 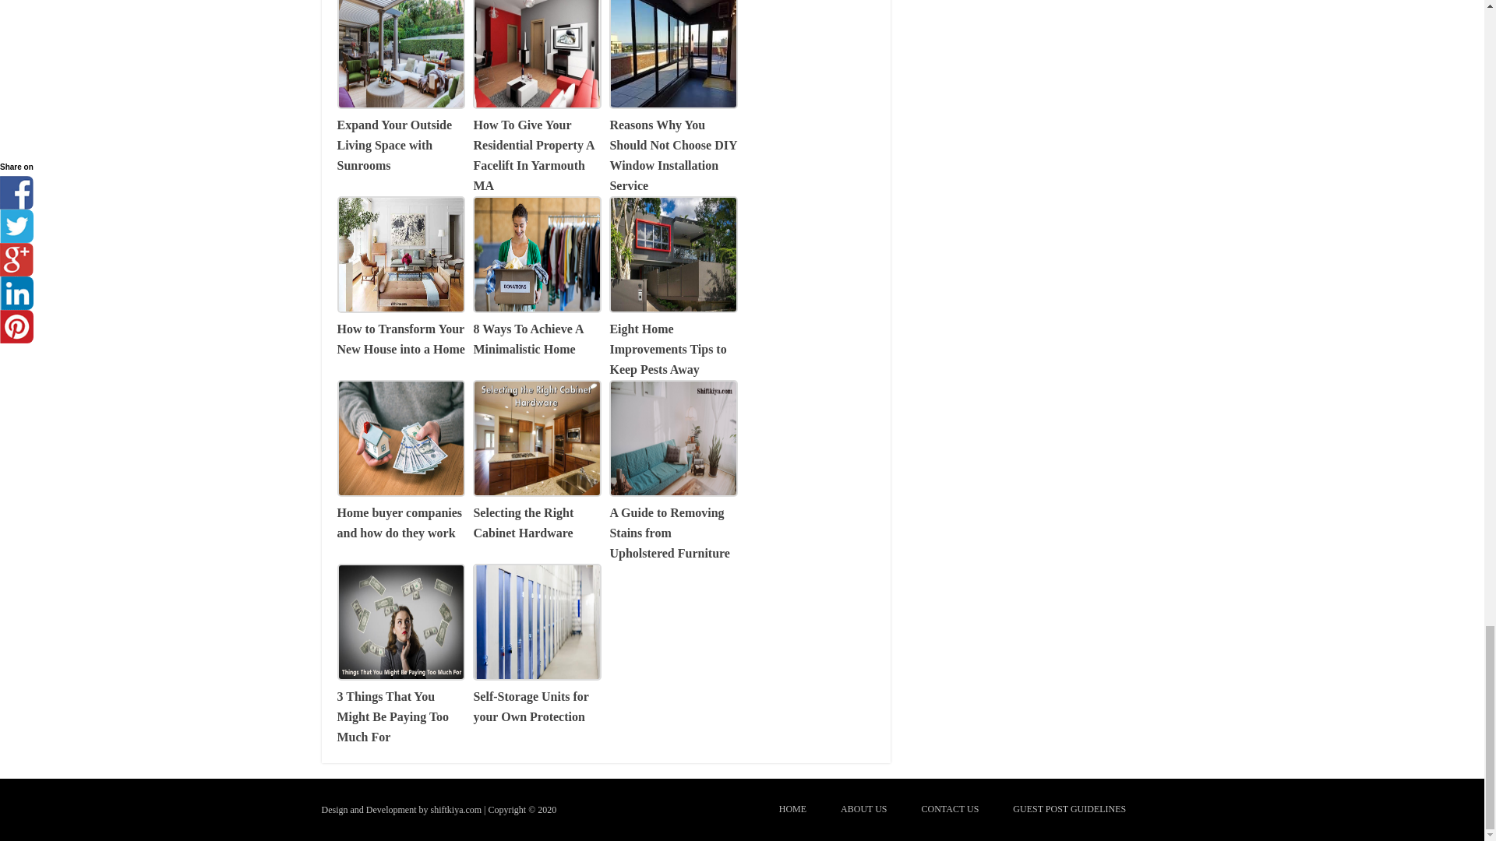 What do you see at coordinates (400, 329) in the screenshot?
I see `Permanent Link toHow to Transform Your New House into a Home` at bounding box center [400, 329].